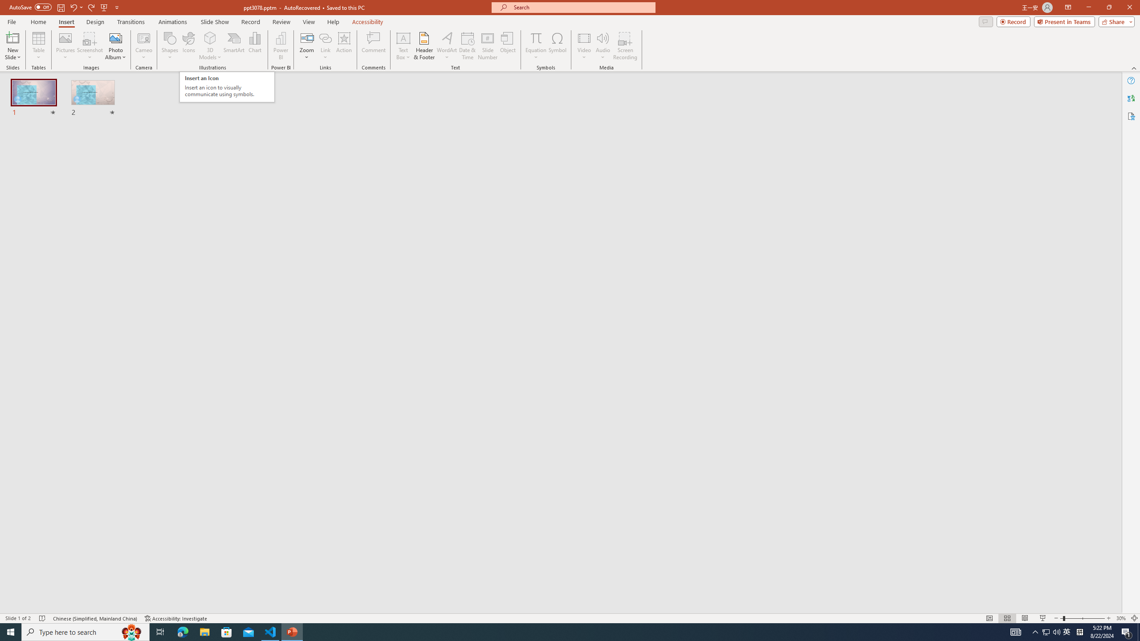  Describe the element at coordinates (557, 46) in the screenshot. I see `Symbol...` at that location.